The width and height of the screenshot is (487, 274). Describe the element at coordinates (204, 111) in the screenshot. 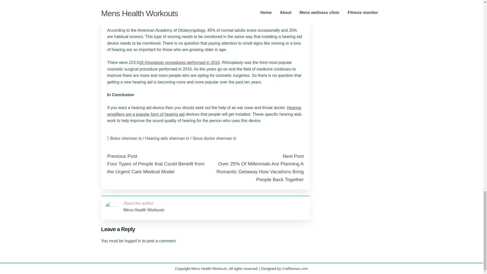

I see `Throat cancer treatment sherman tx, Hearing aids` at that location.